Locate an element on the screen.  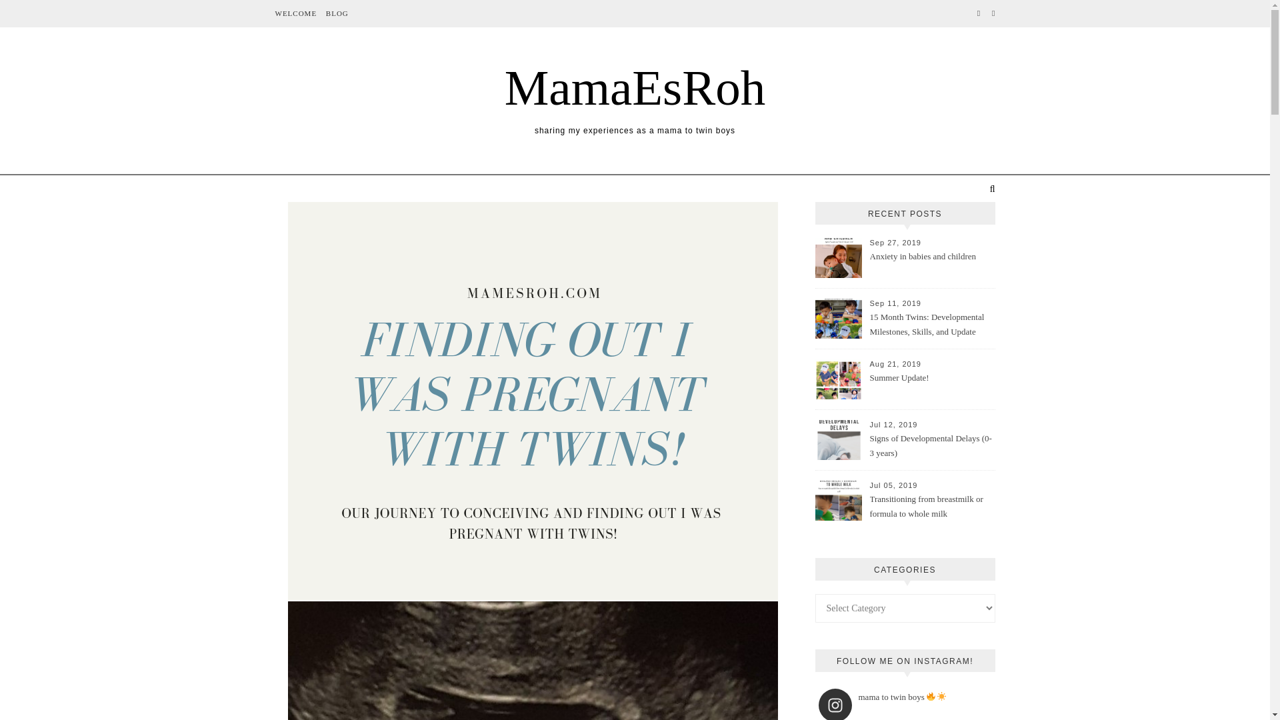
BLOG is located at coordinates (335, 13).